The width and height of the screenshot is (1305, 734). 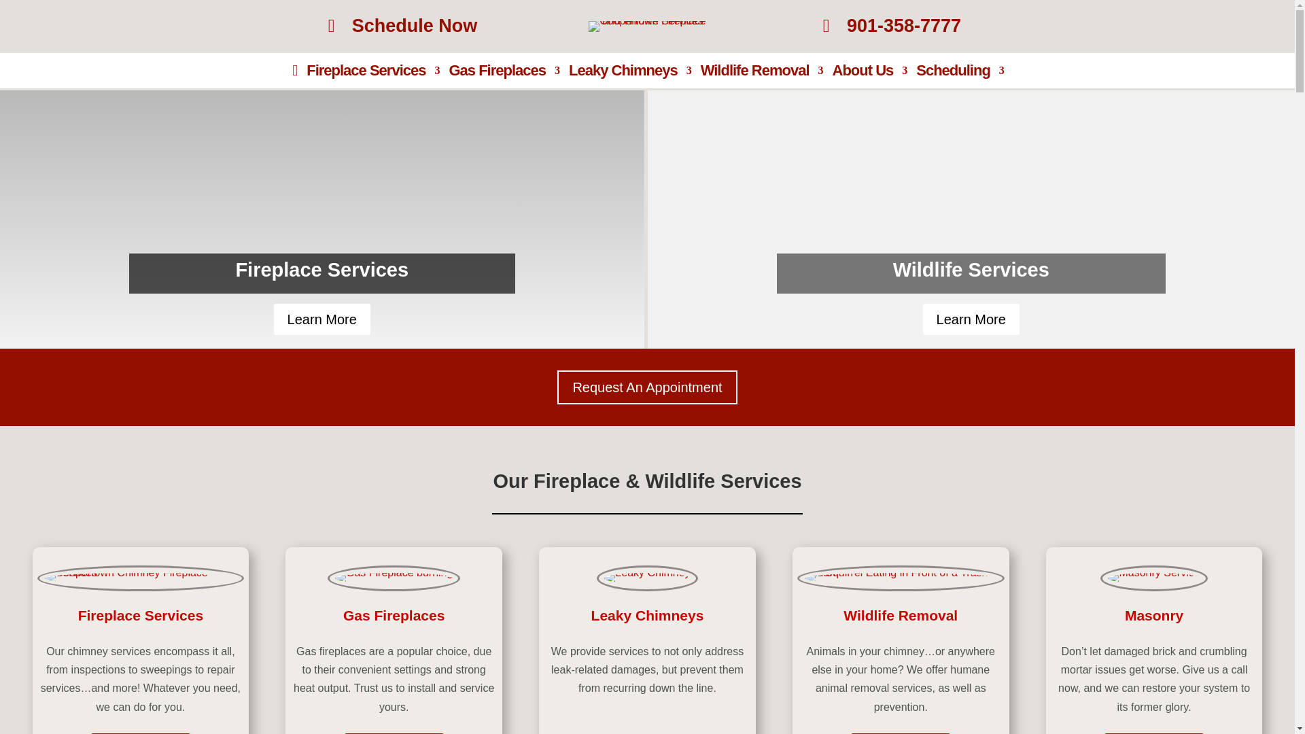 I want to click on Coopertown Chimney Fireplace Services, so click(x=141, y=578).